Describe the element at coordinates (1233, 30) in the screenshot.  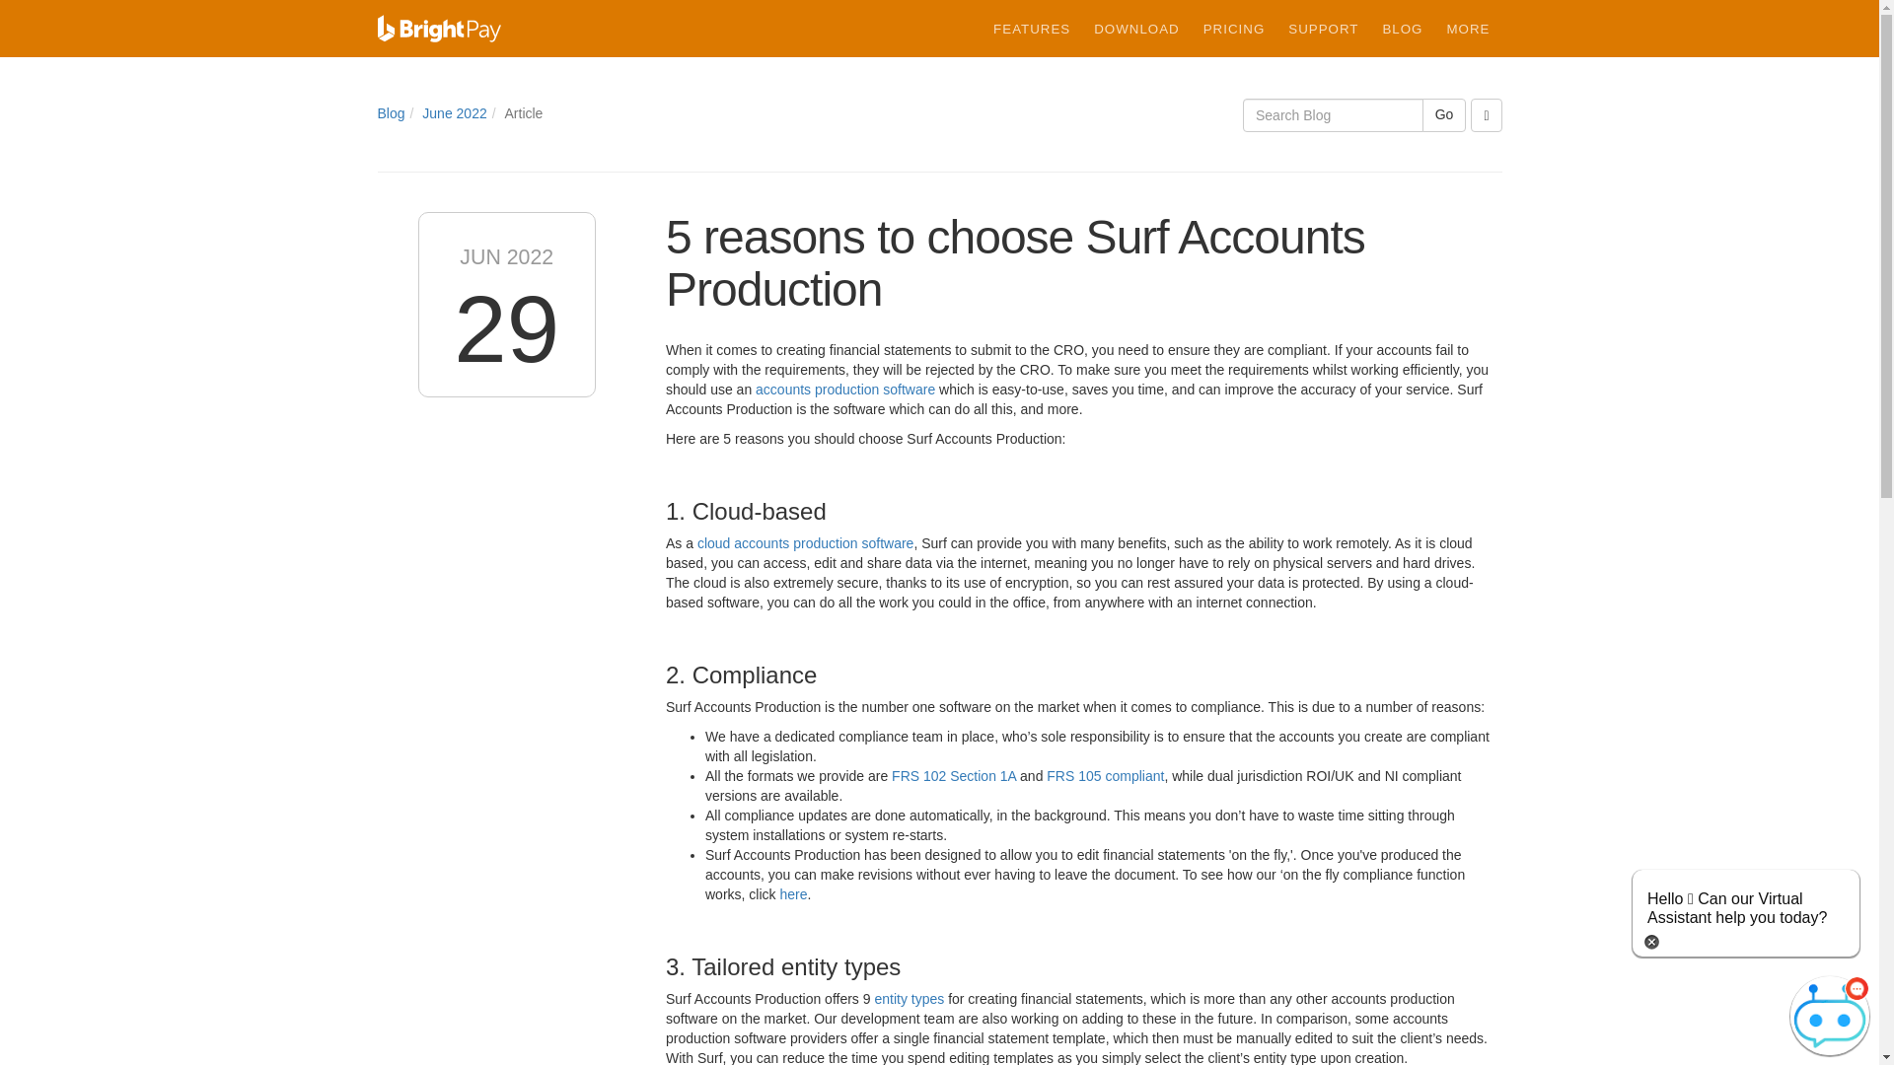
I see `PRICING` at that location.